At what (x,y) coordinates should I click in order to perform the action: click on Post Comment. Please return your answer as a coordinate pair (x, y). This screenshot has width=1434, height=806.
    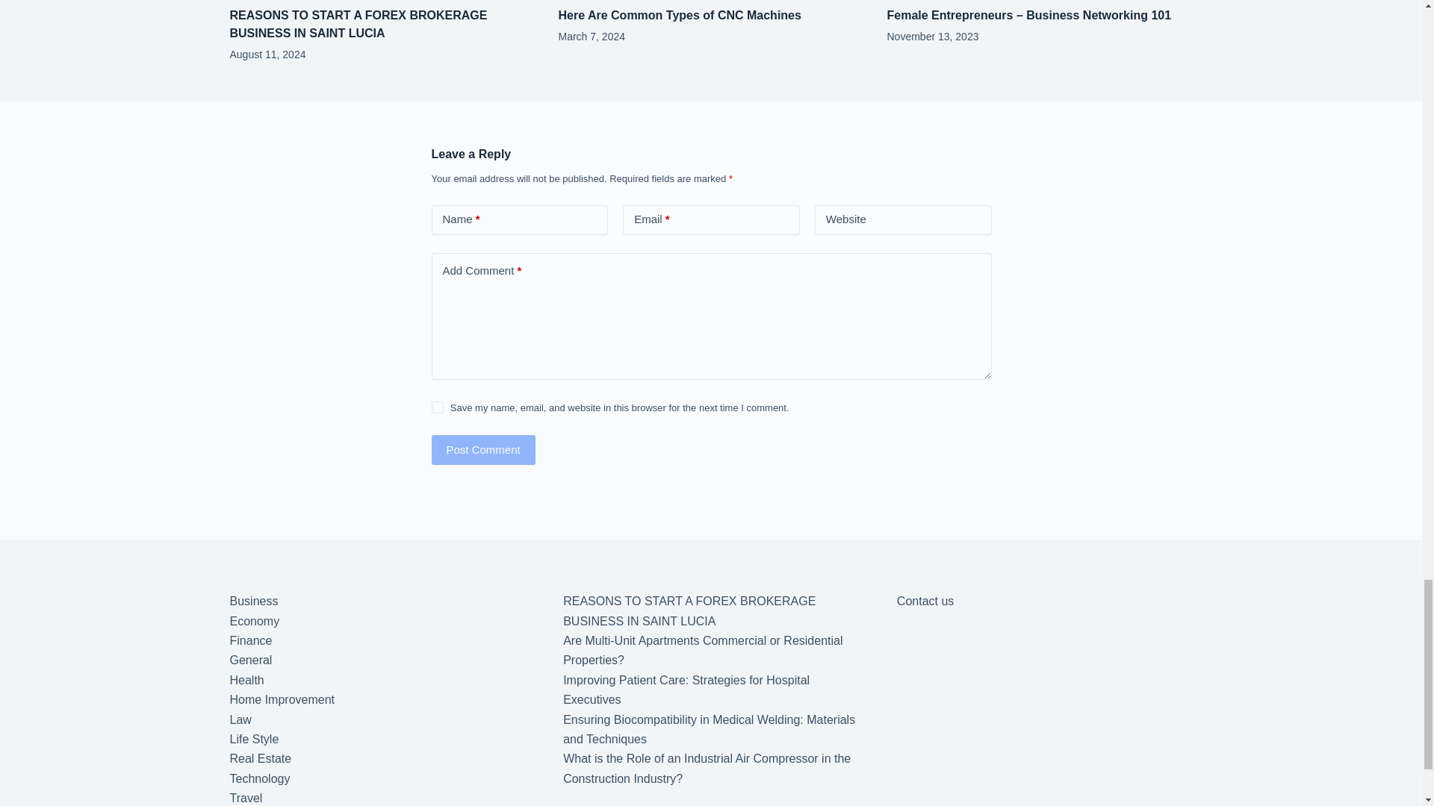
    Looking at the image, I should click on (482, 450).